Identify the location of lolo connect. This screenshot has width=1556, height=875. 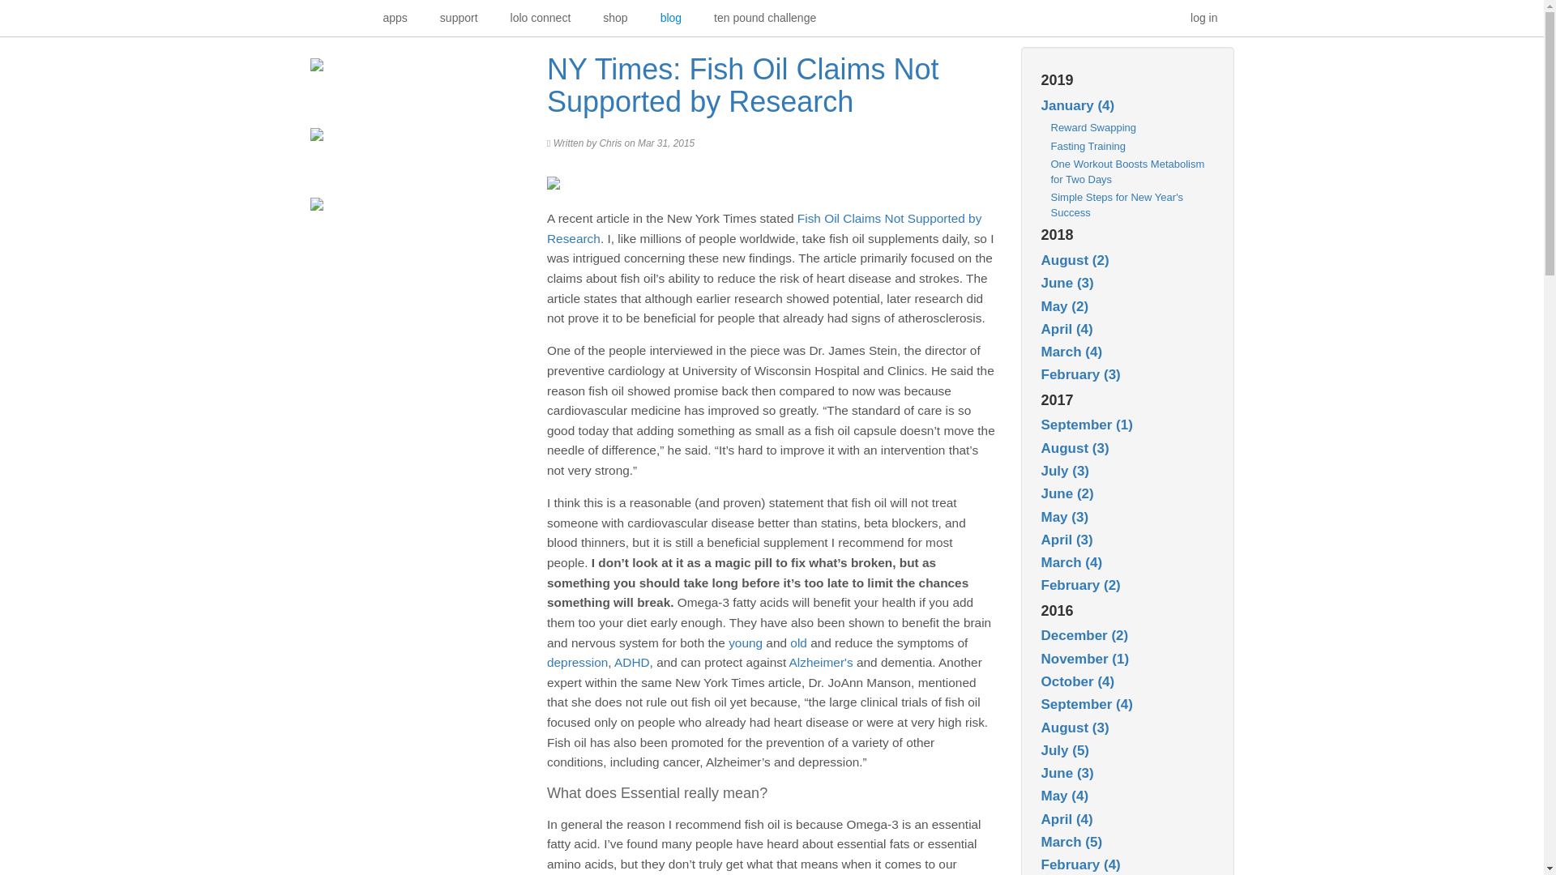
(541, 18).